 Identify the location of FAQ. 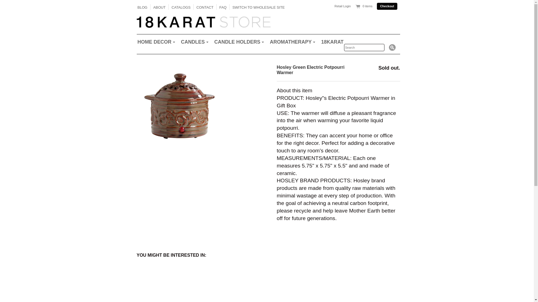
(223, 7).